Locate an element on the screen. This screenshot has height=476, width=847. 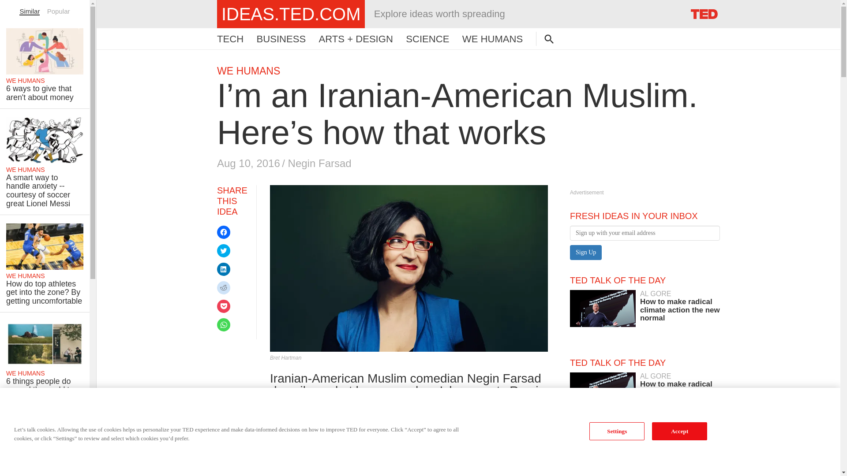
BUSINESS is located at coordinates (645, 306).